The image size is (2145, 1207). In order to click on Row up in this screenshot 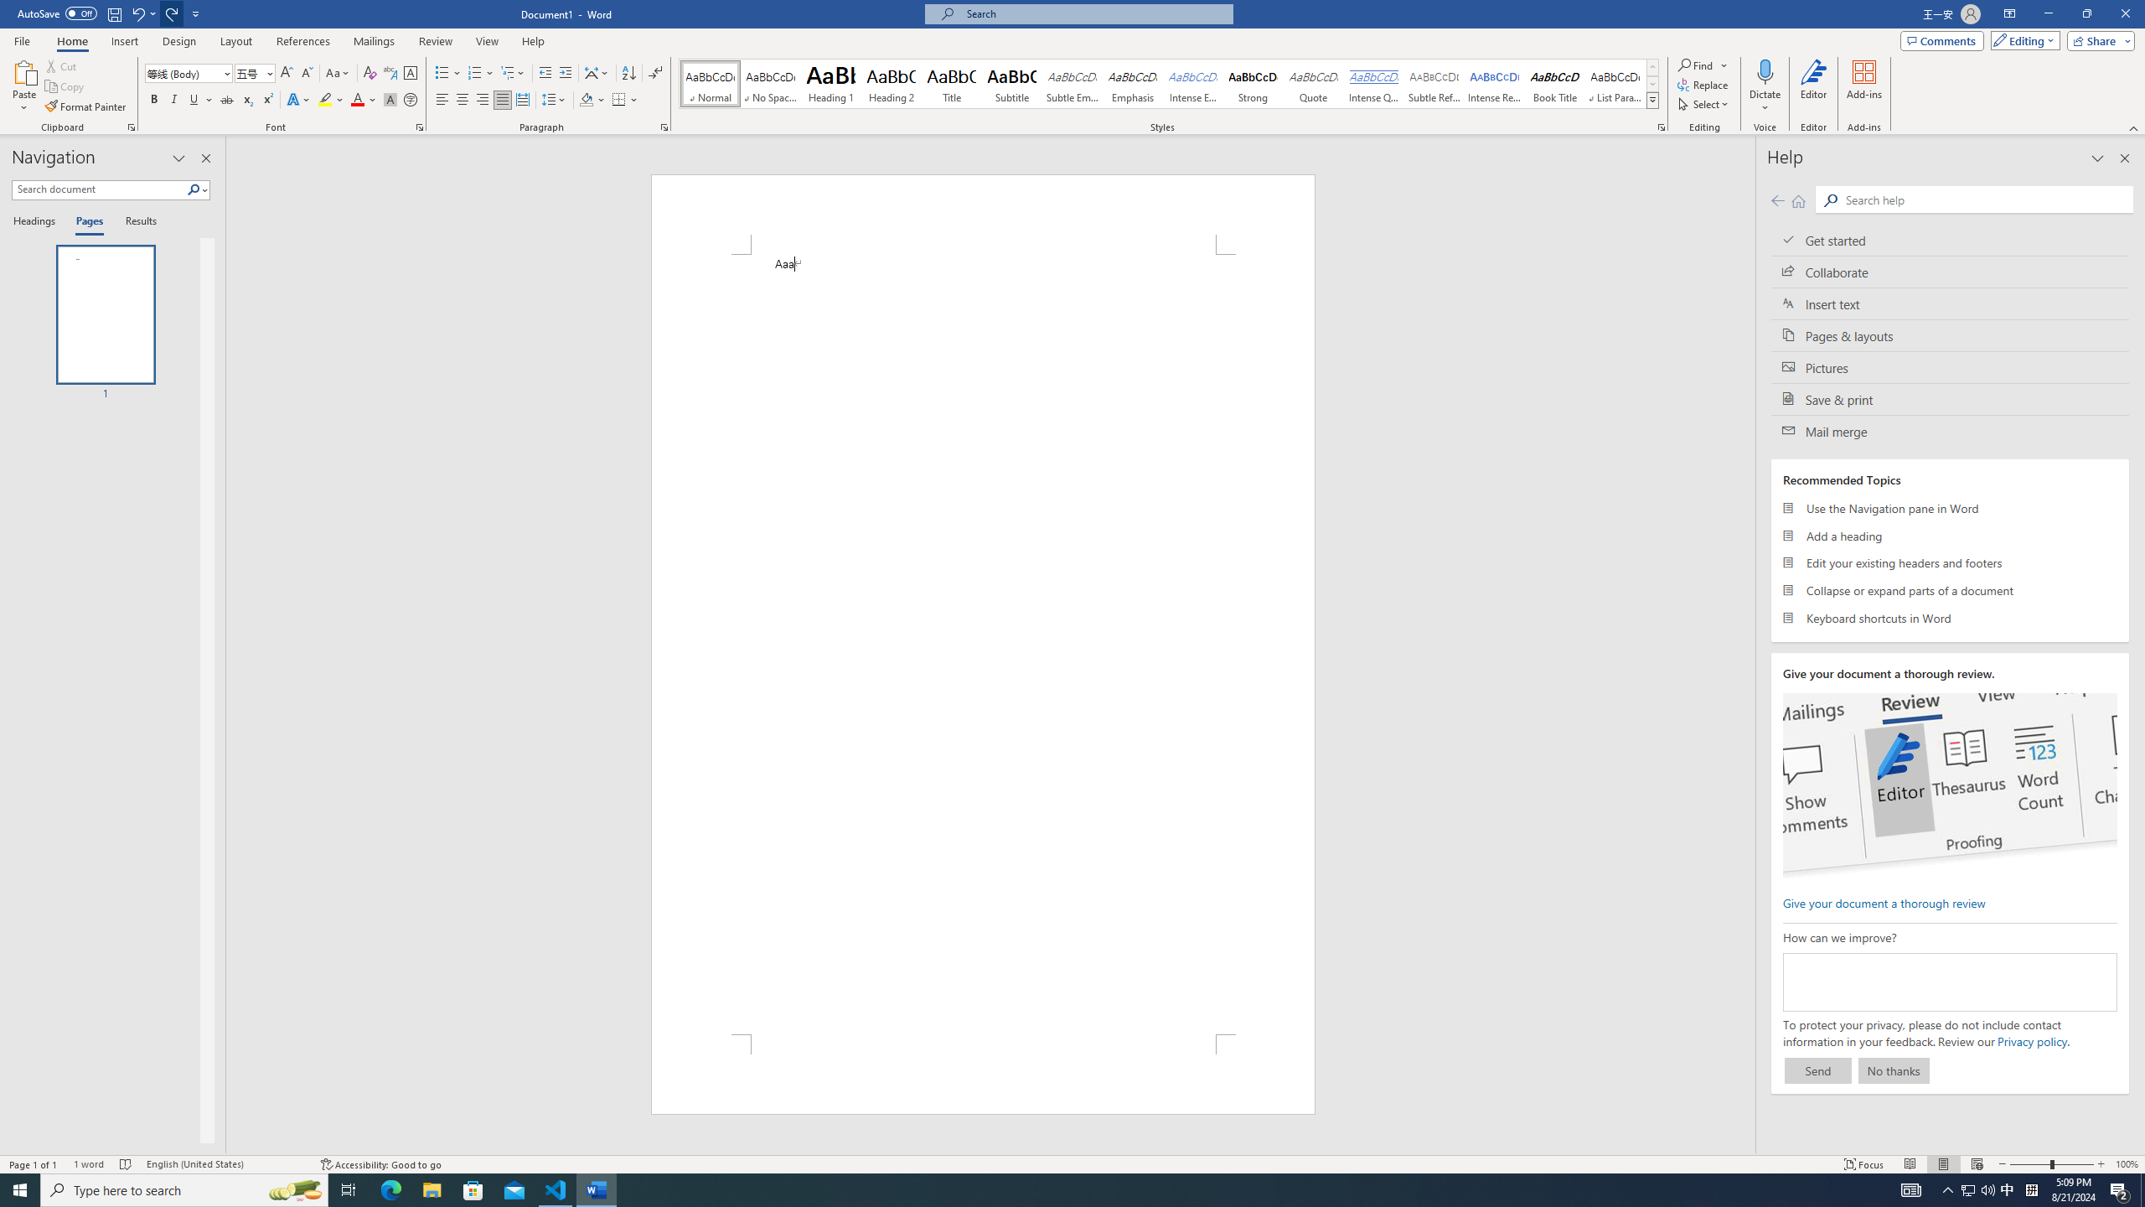, I will do `click(1652, 67)`.